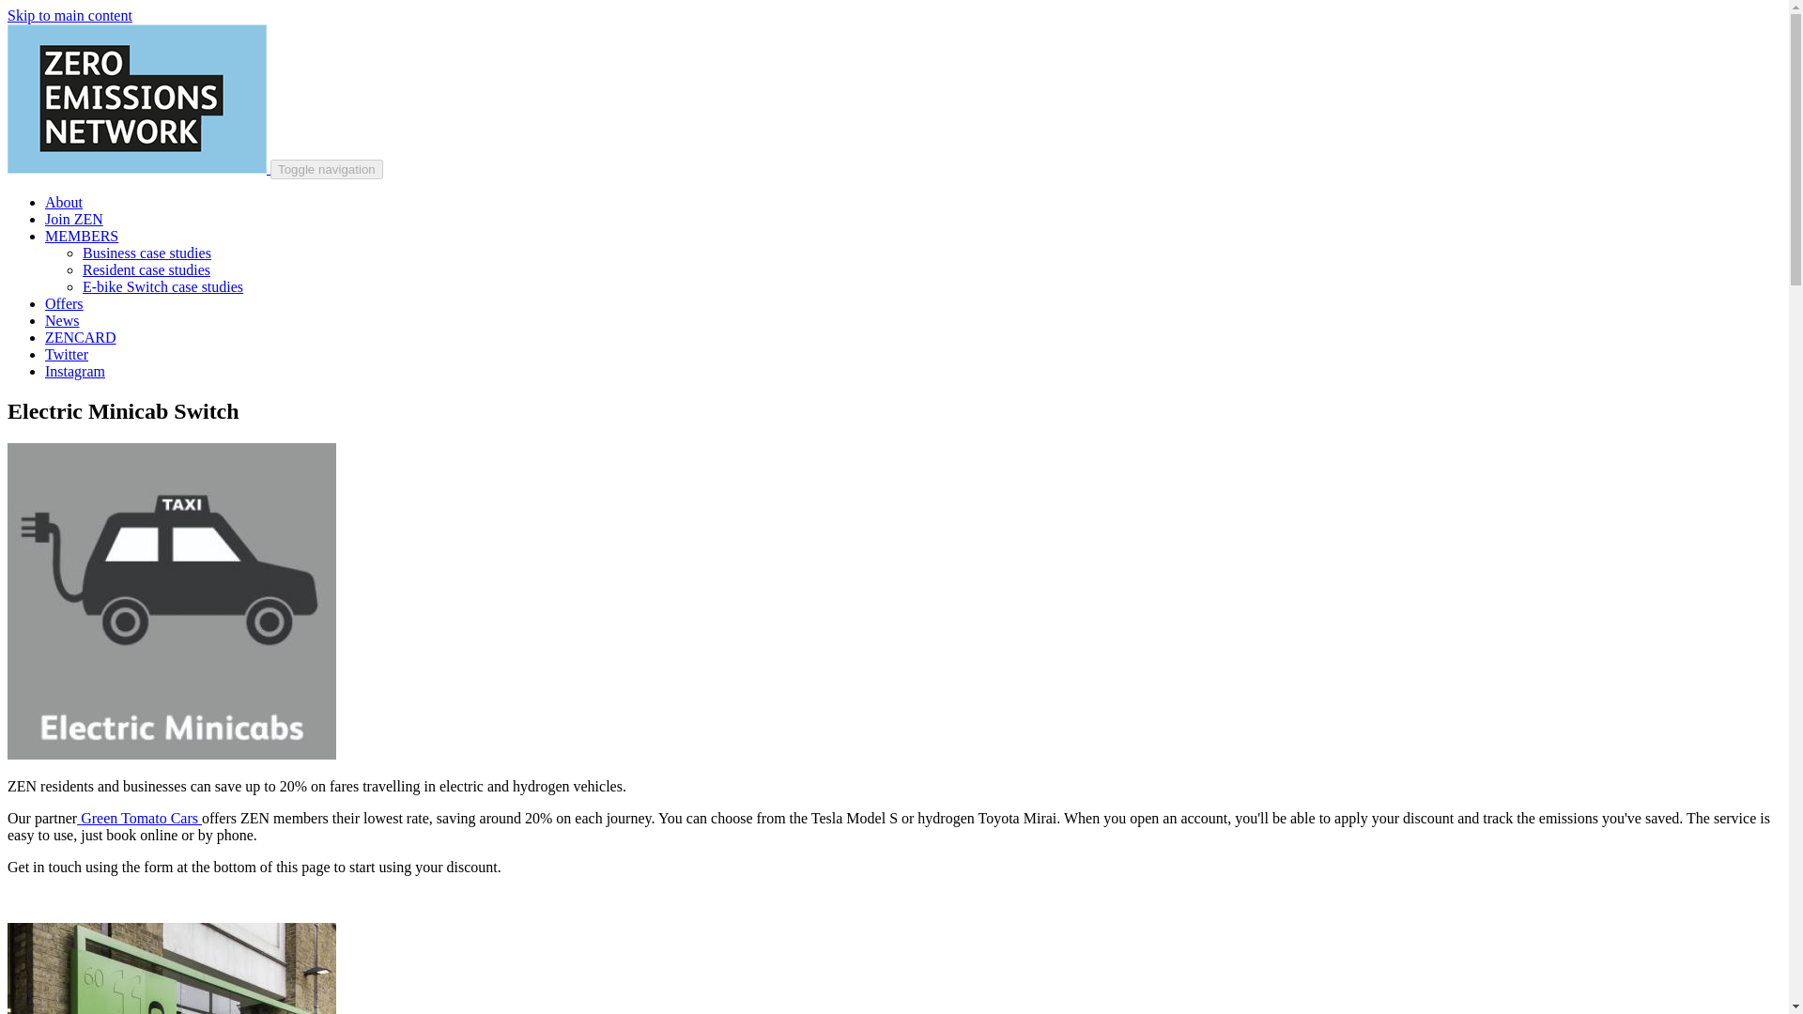  I want to click on Instagram, so click(75, 370).